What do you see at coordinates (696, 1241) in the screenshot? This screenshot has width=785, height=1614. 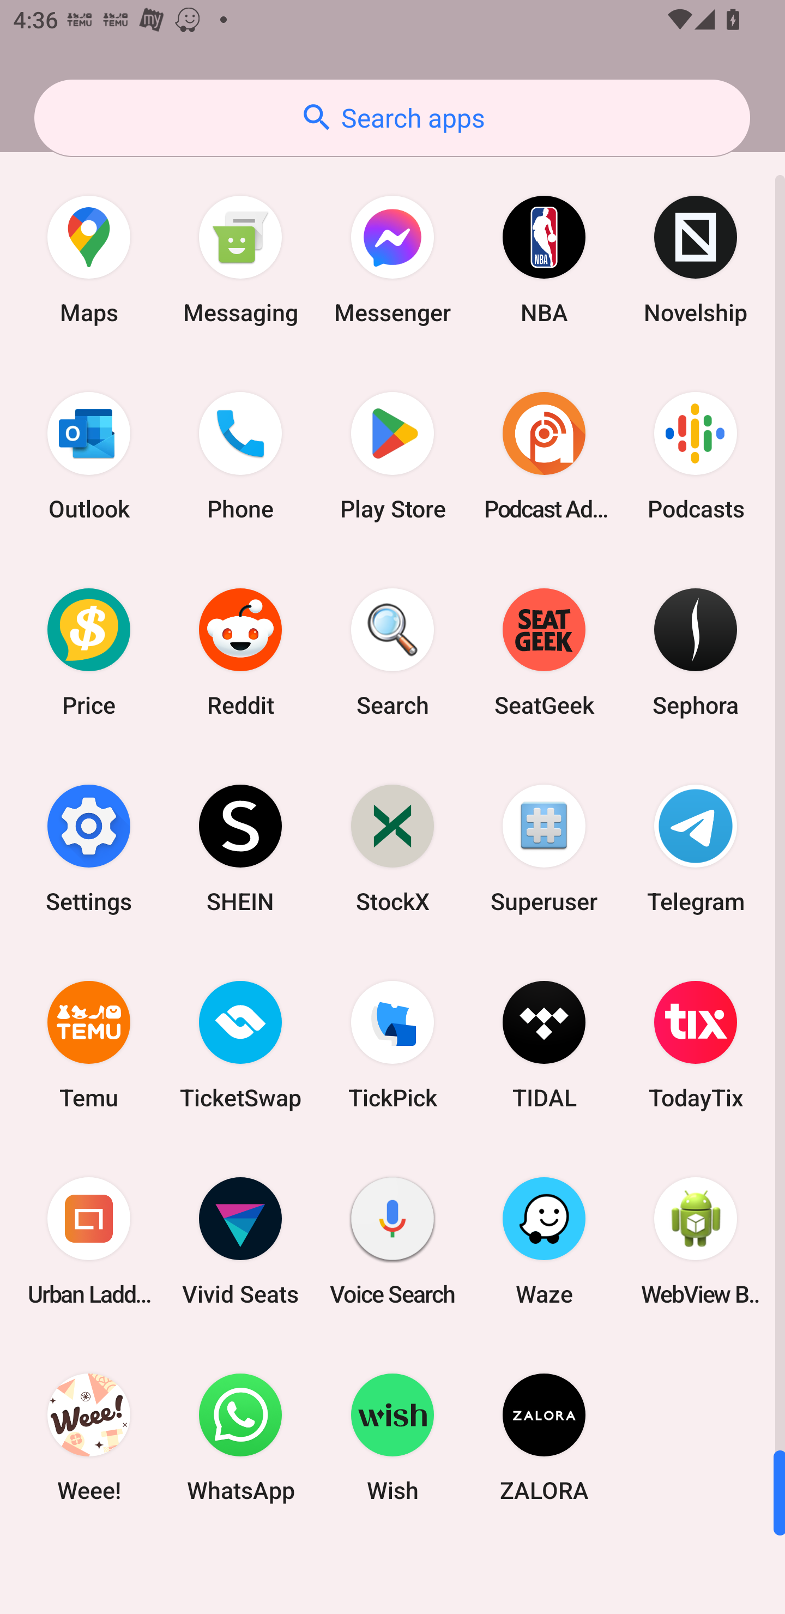 I see `WebView Browser Tester` at bounding box center [696, 1241].